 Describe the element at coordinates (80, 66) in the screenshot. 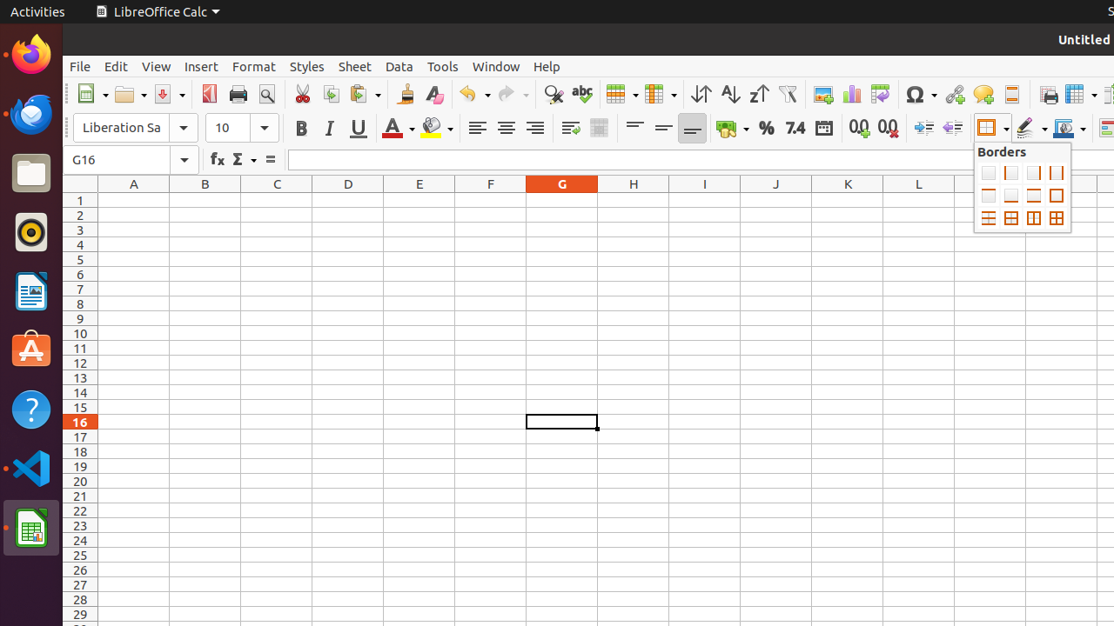

I see `File` at that location.